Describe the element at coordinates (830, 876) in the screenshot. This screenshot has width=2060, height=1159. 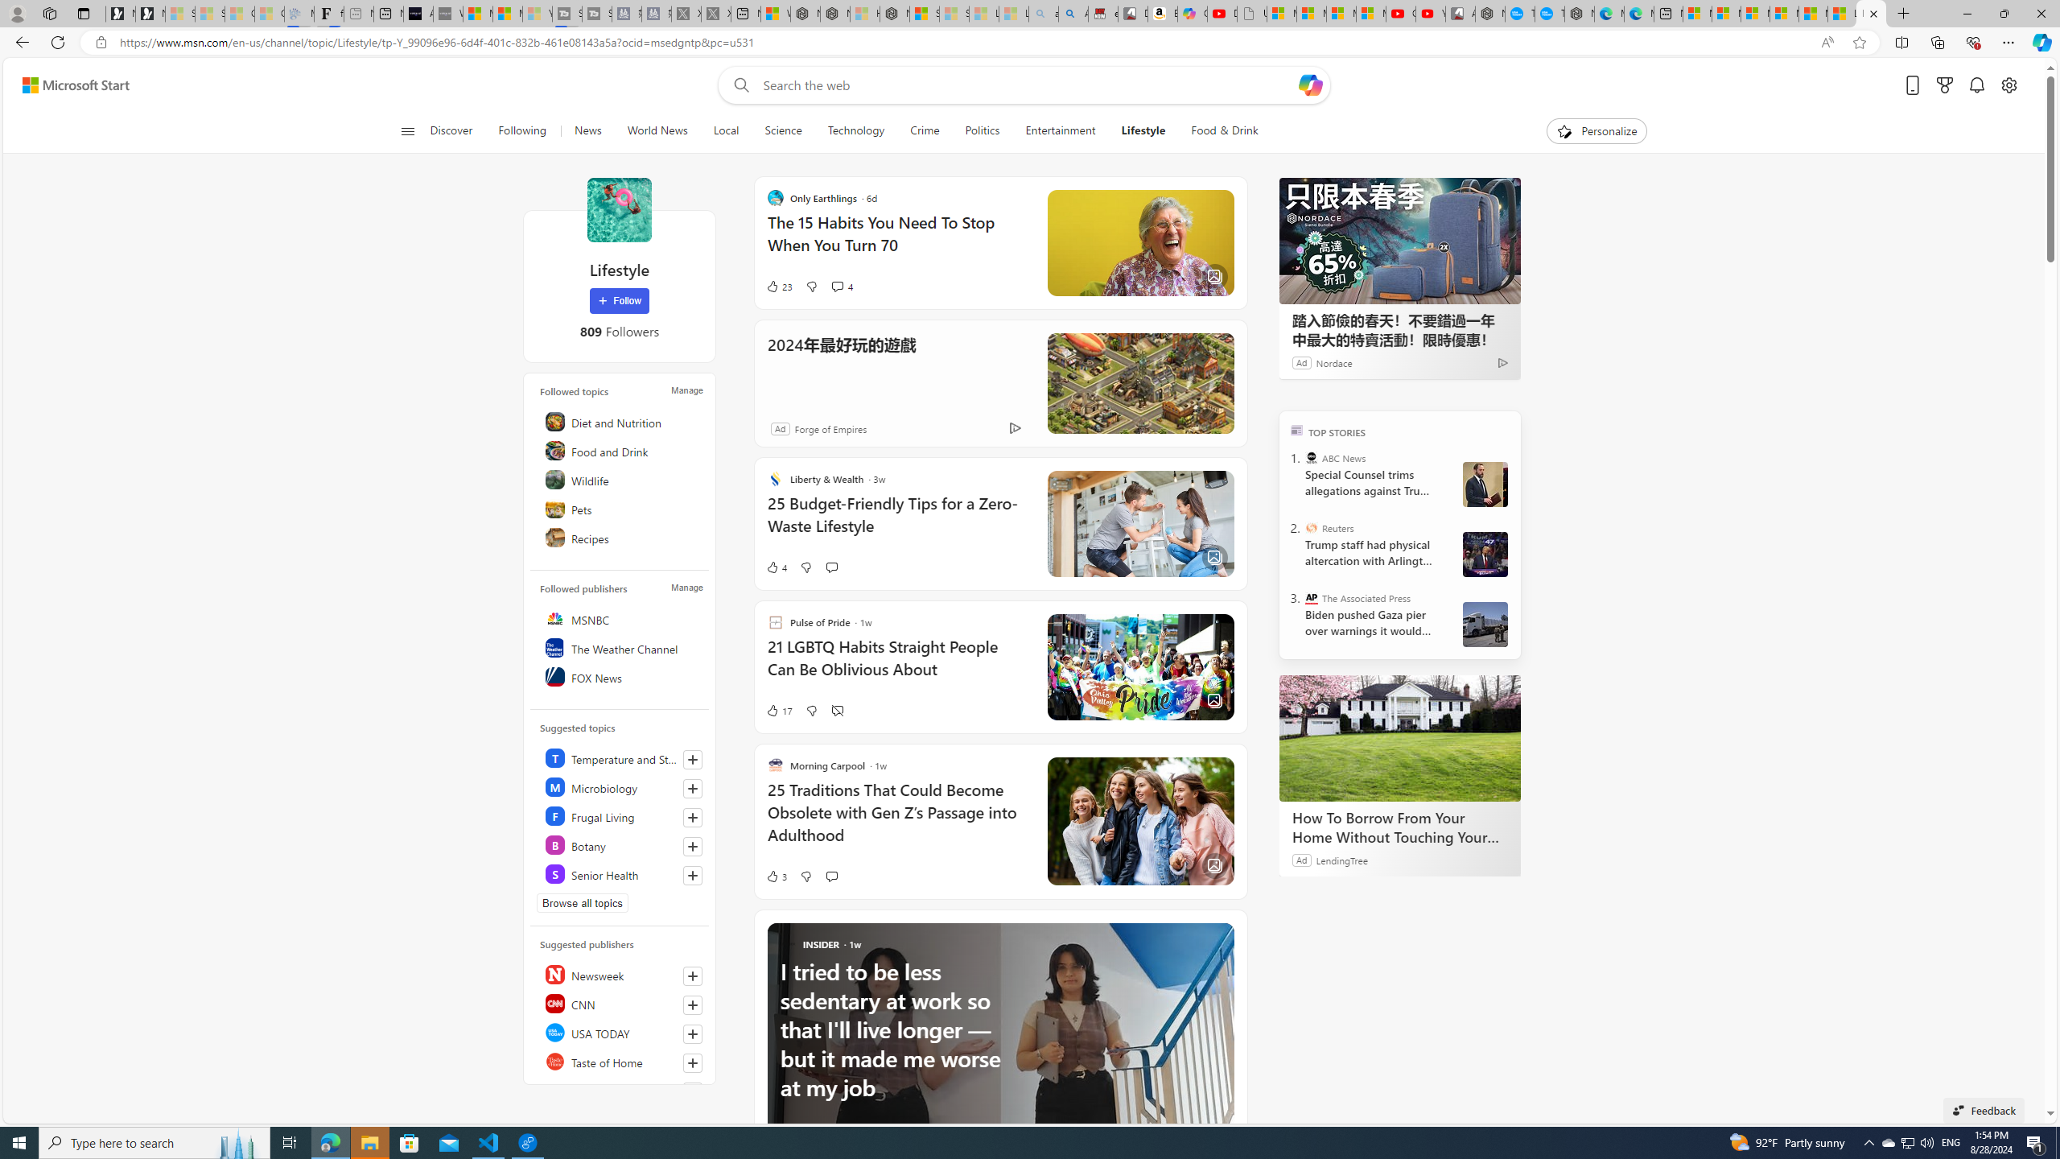
I see `Start the conversation` at that location.